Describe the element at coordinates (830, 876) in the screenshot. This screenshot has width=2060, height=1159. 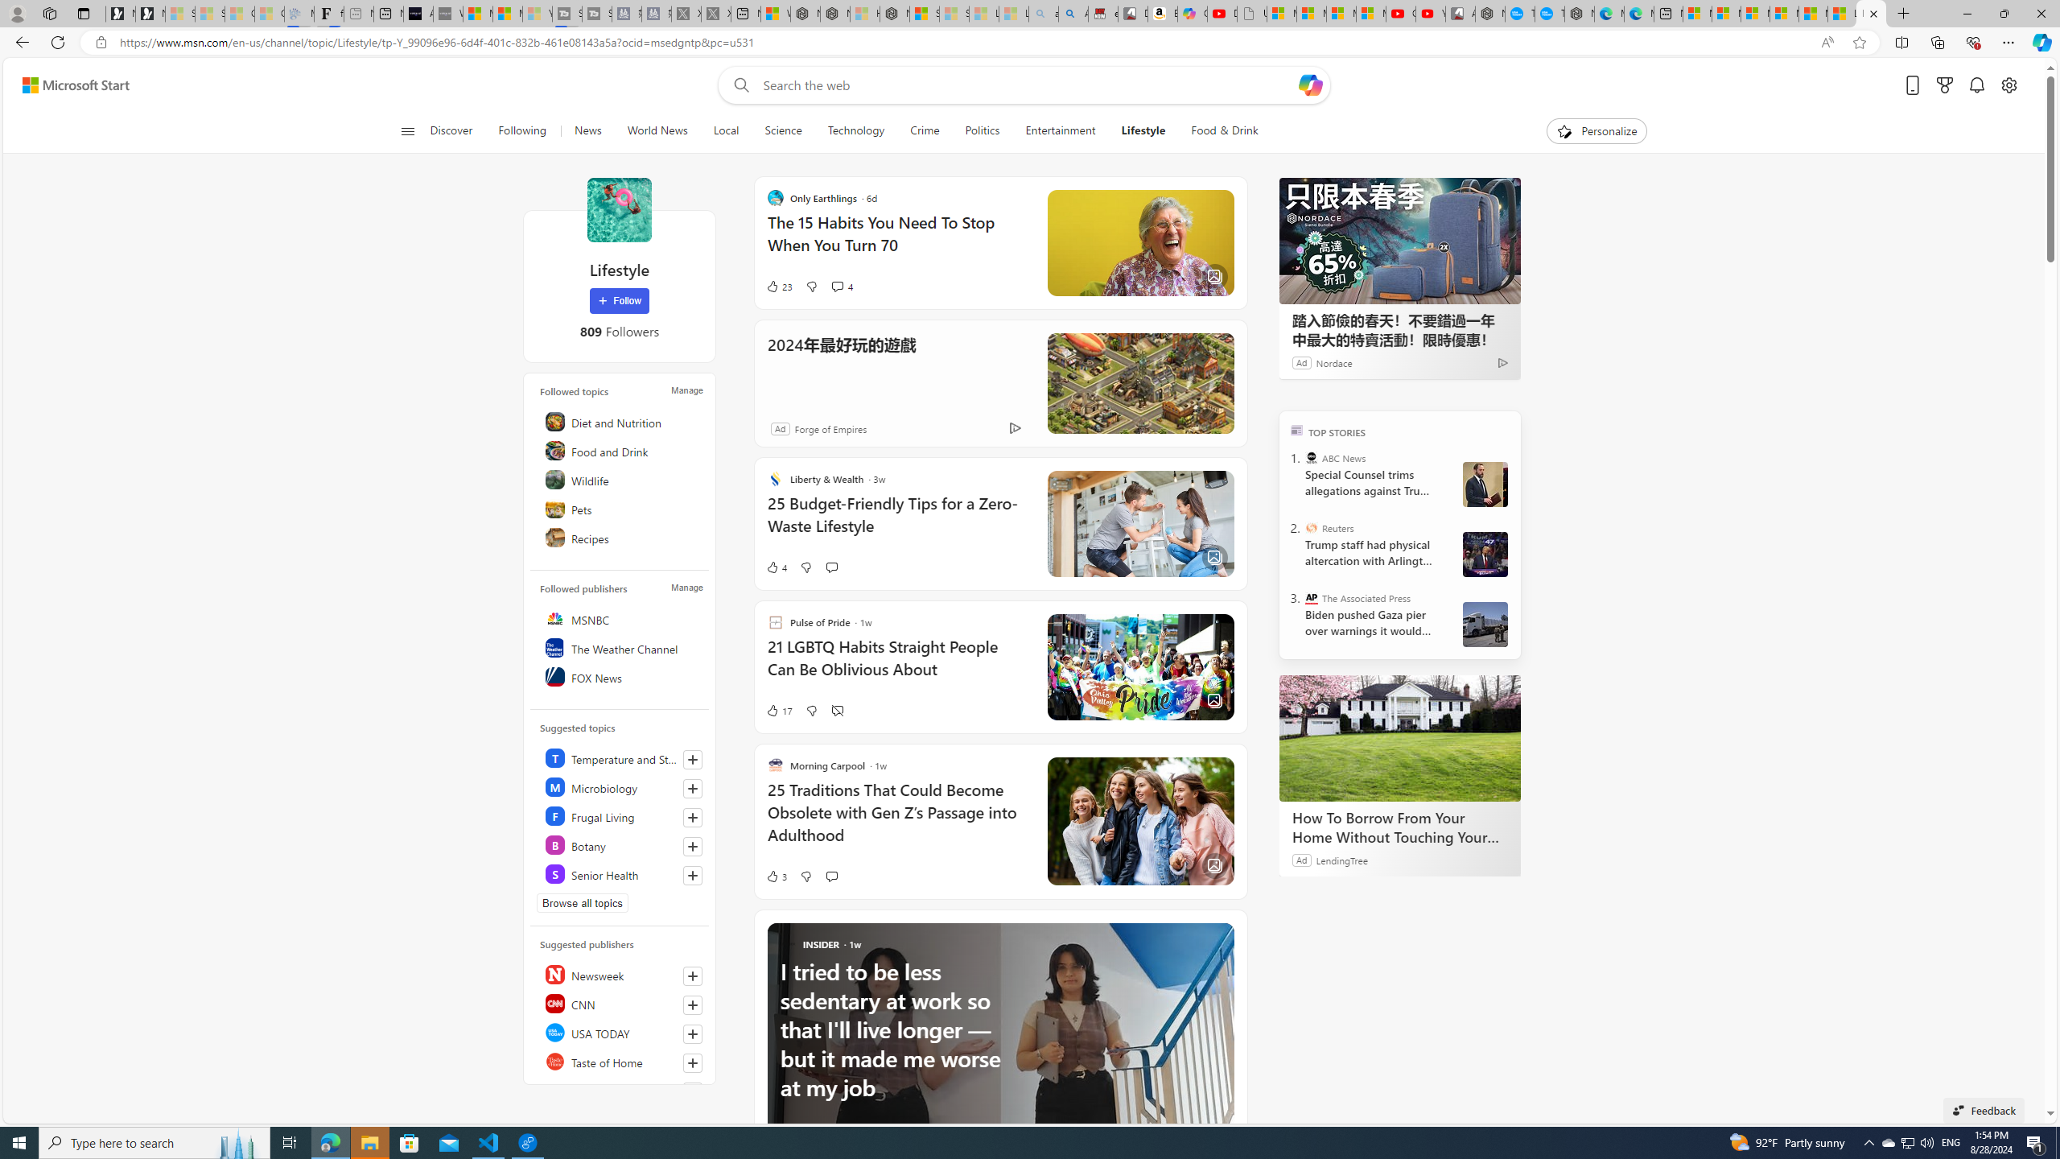
I see `Start the conversation` at that location.